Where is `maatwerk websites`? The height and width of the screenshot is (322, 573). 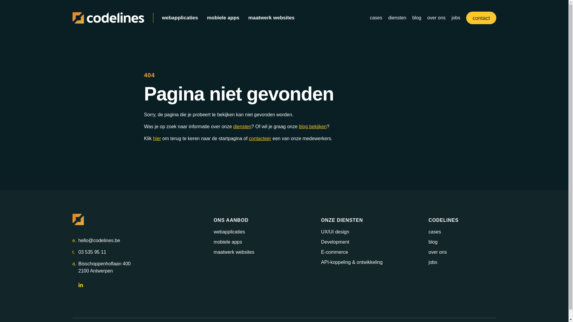 maatwerk websites is located at coordinates (272, 18).